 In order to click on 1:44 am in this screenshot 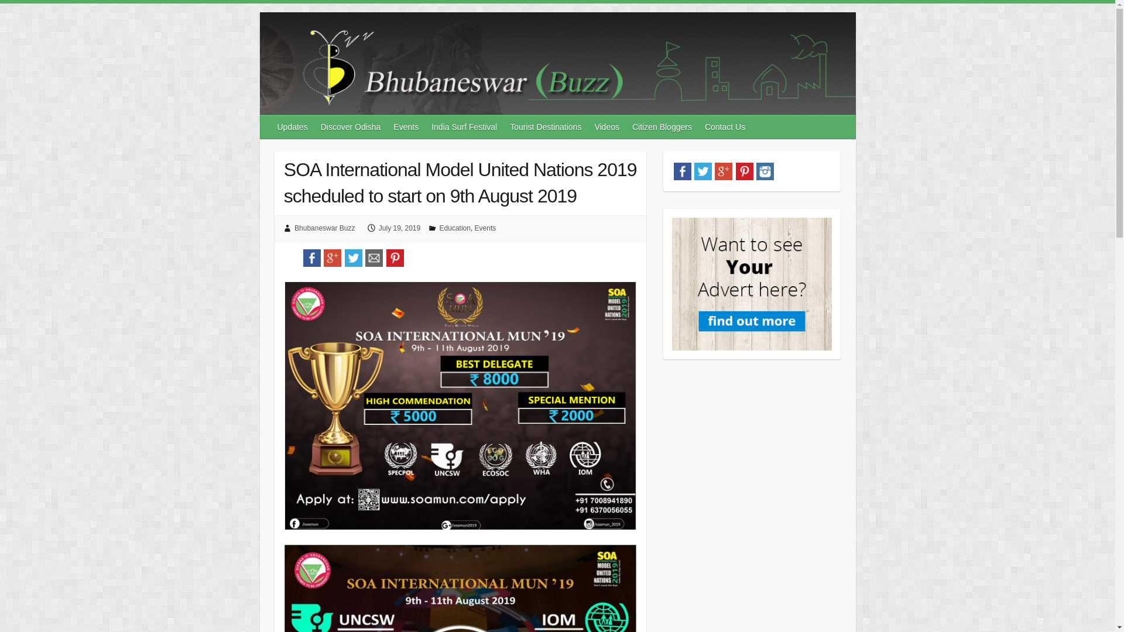, I will do `click(399, 228)`.